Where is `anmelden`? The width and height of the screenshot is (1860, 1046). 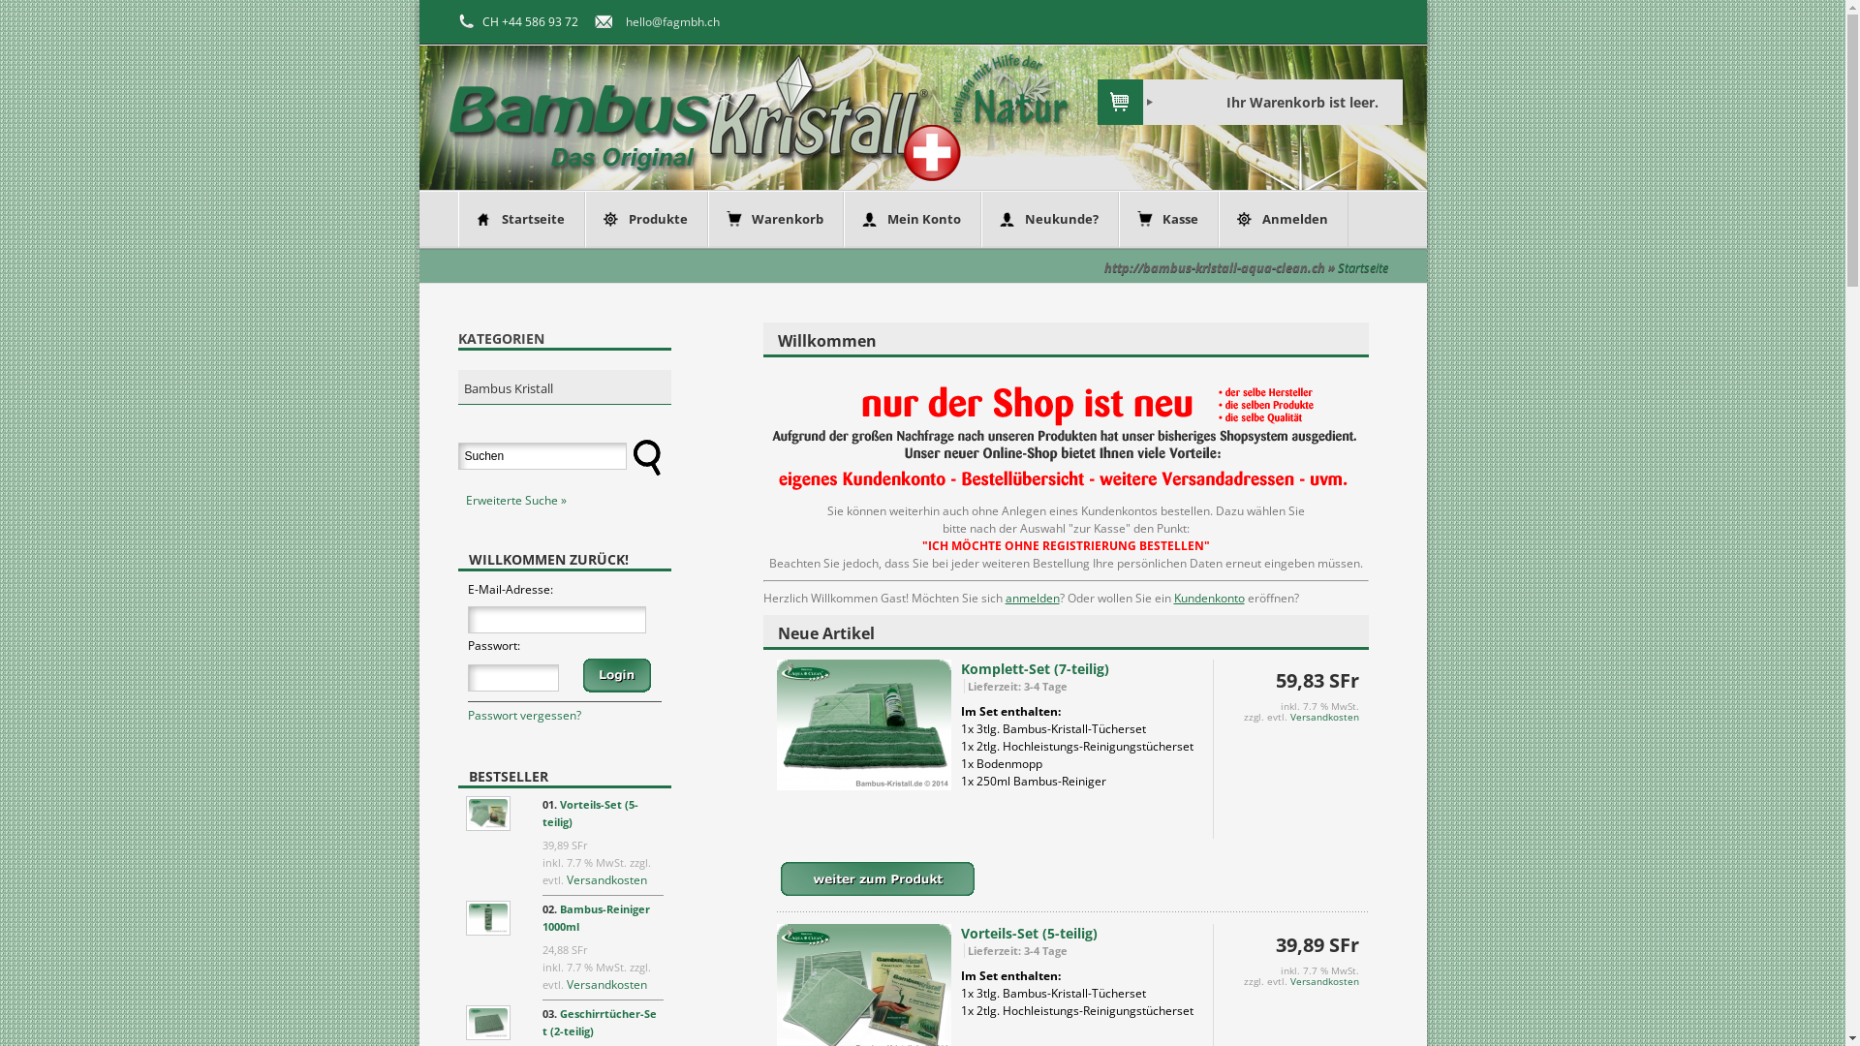
anmelden is located at coordinates (1033, 599).